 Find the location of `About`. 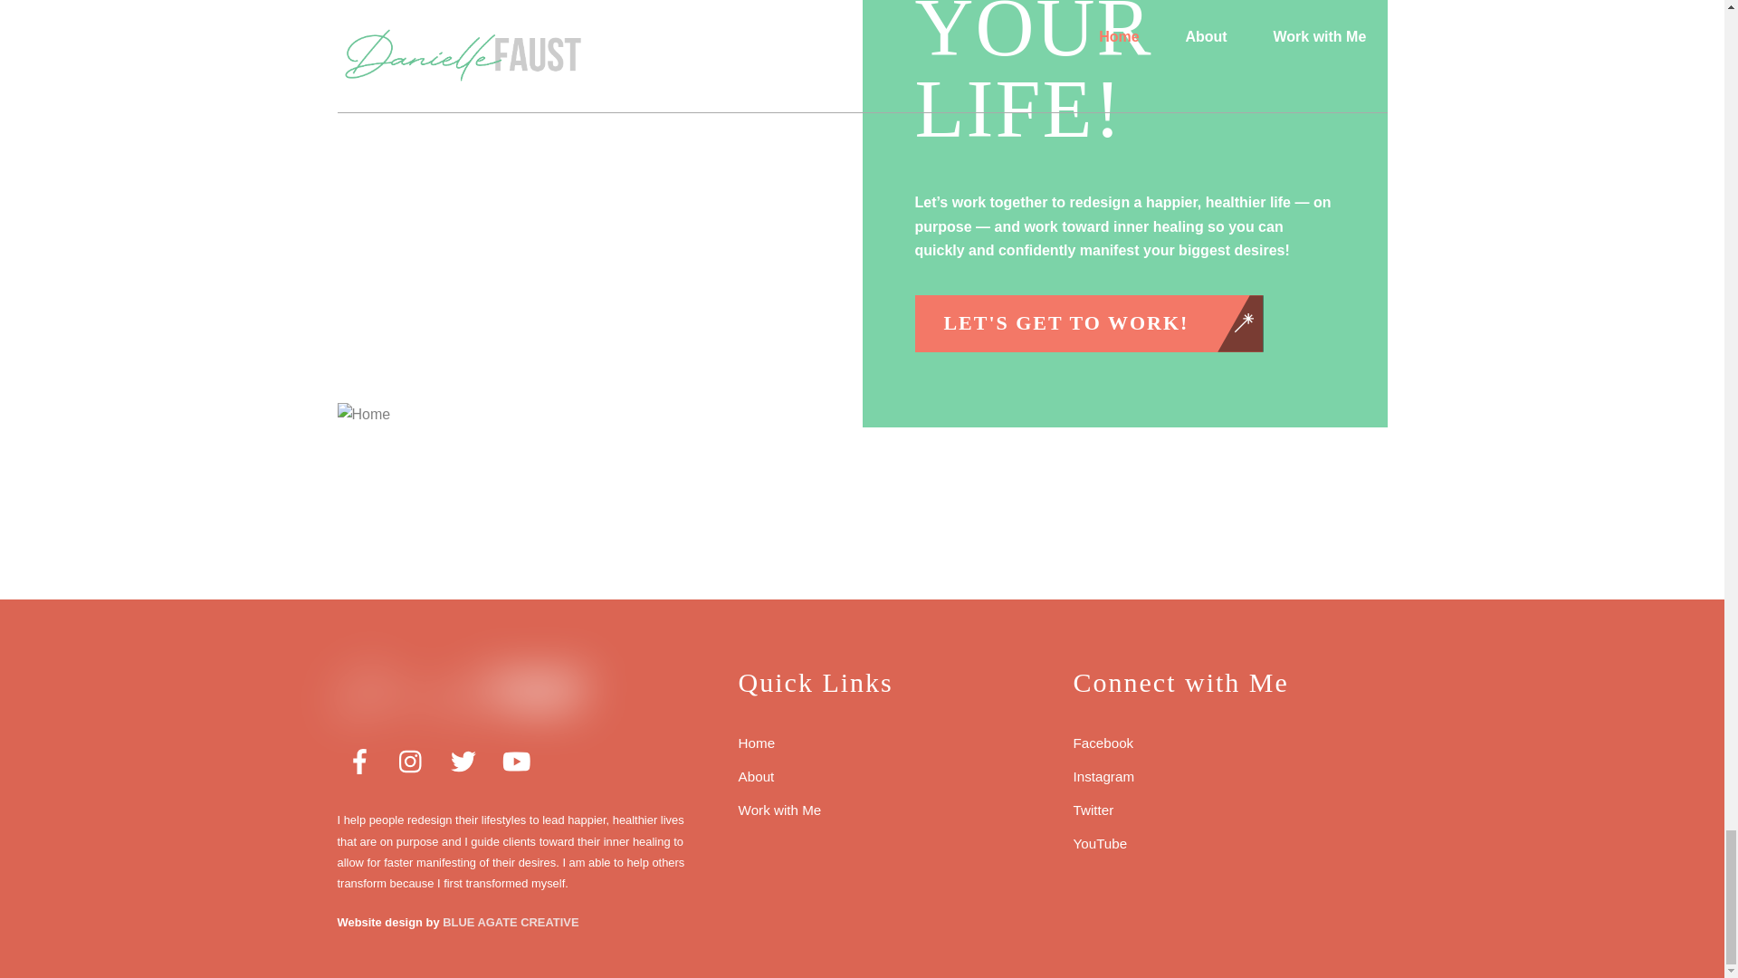

About is located at coordinates (757, 776).